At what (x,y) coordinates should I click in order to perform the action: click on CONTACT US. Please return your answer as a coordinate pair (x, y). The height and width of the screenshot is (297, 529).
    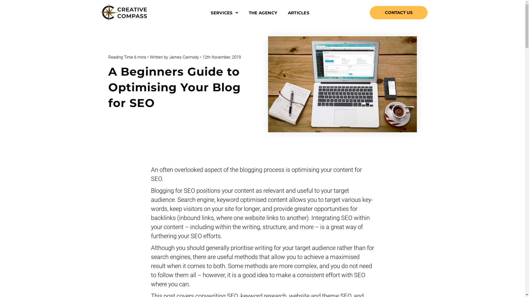
    Looking at the image, I should click on (399, 13).